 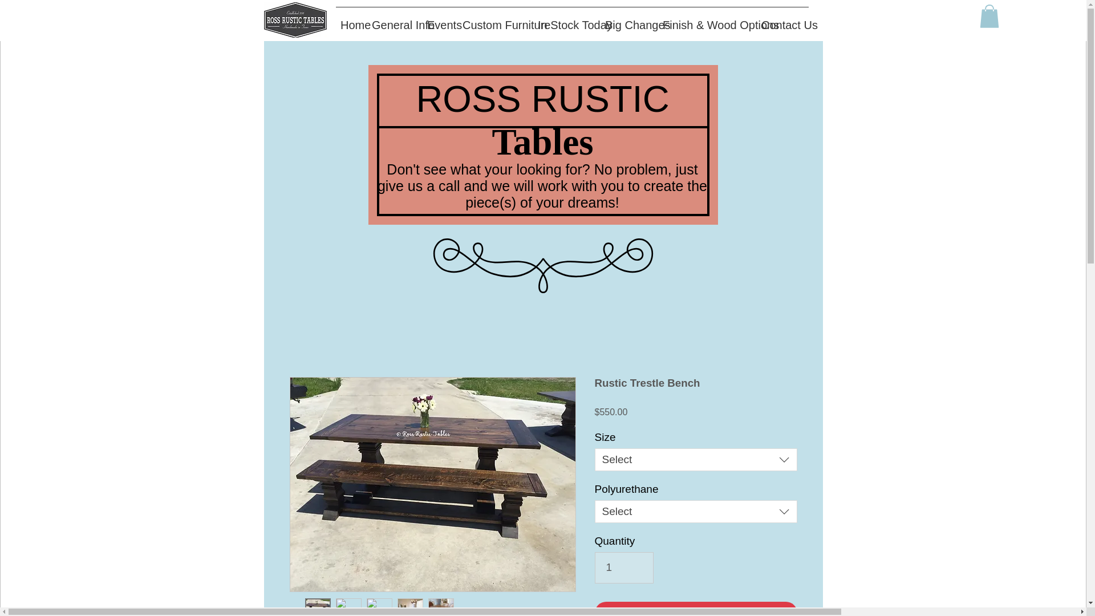 What do you see at coordinates (495, 20) in the screenshot?
I see `Custom Furniture` at bounding box center [495, 20].